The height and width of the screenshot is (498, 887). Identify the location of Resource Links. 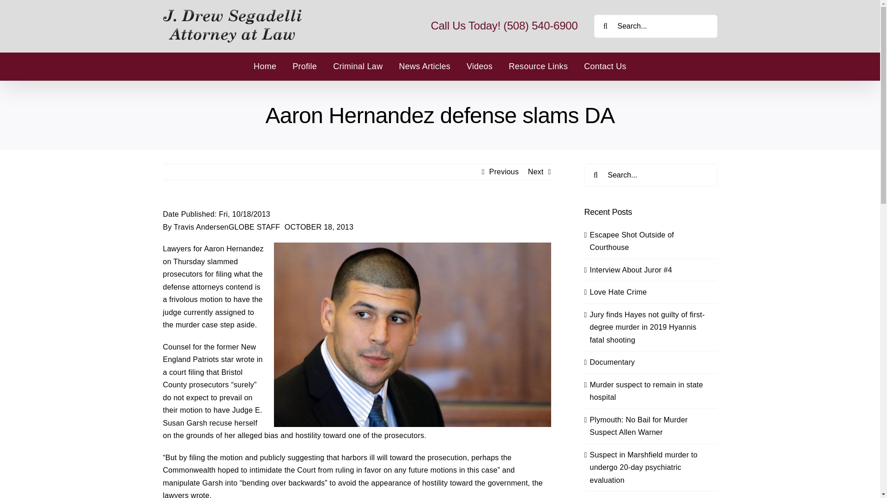
(538, 66).